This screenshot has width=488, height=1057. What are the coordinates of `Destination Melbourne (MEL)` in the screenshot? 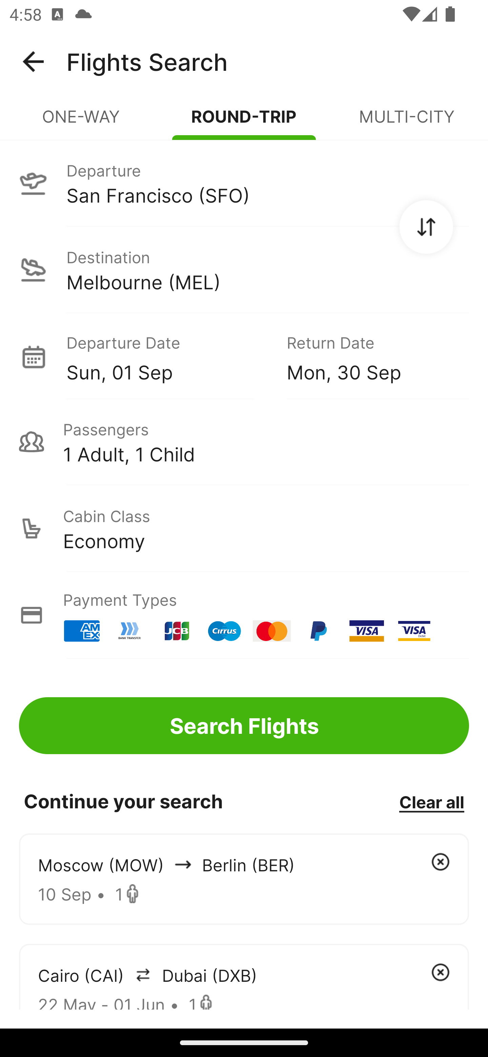 It's located at (244, 270).